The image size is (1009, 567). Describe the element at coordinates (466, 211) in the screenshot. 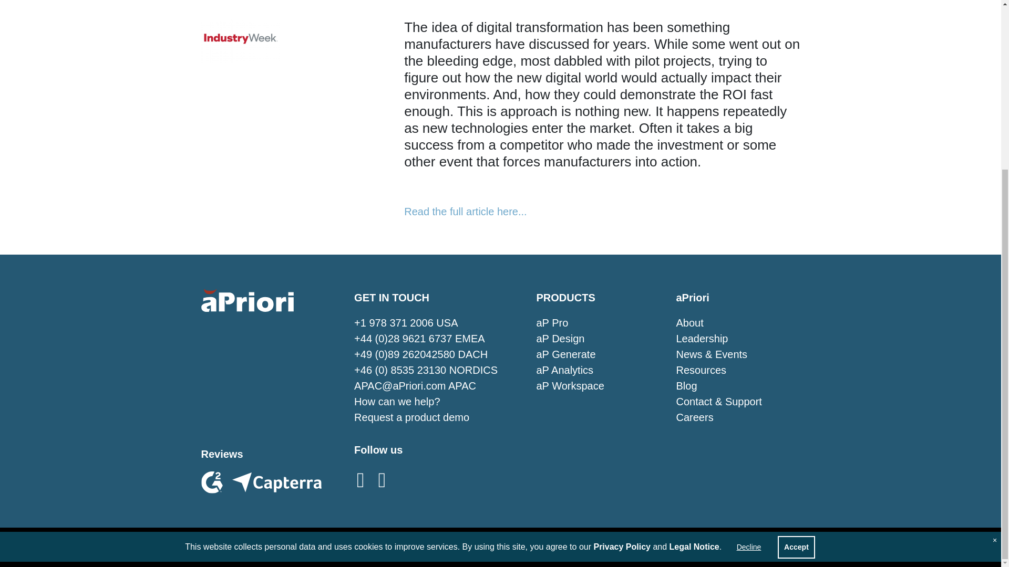

I see `Read the full article here...` at that location.